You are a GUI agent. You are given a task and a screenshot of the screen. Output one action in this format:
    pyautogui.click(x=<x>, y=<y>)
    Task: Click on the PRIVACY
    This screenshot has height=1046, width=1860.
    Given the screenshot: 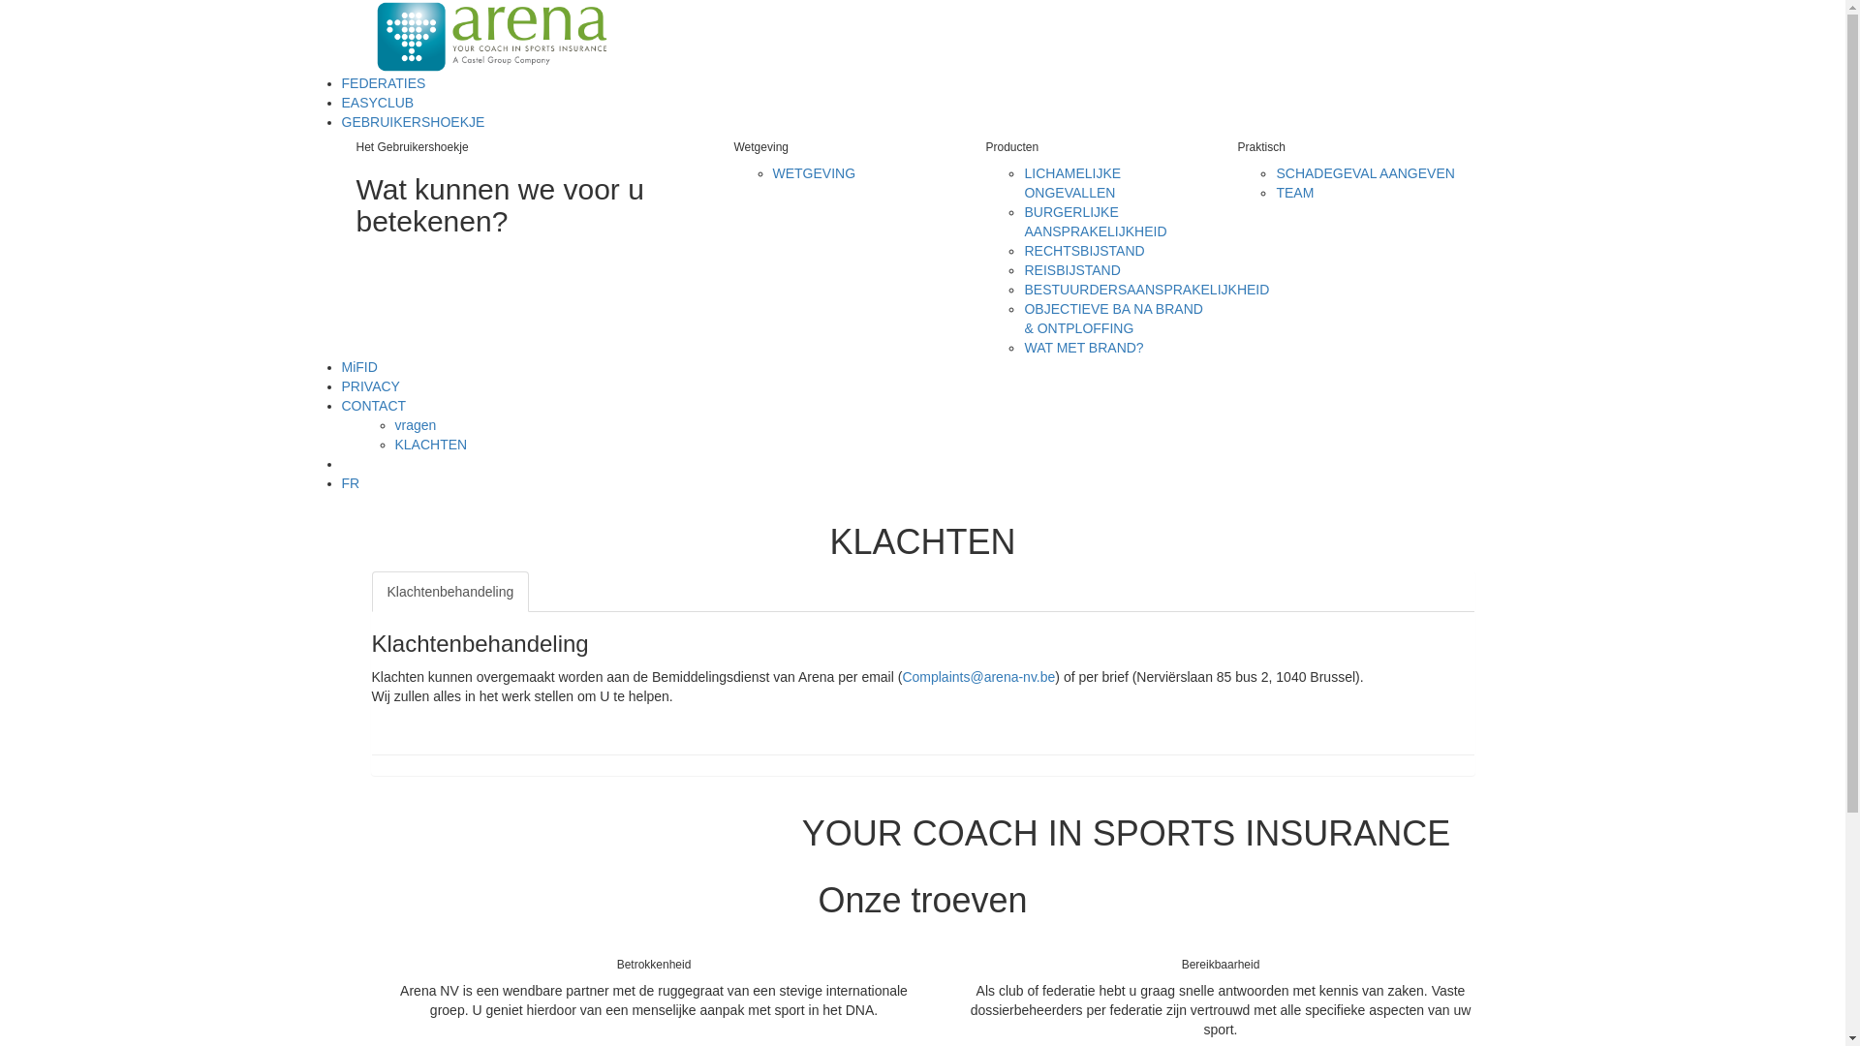 What is the action you would take?
    pyautogui.click(x=370, y=386)
    